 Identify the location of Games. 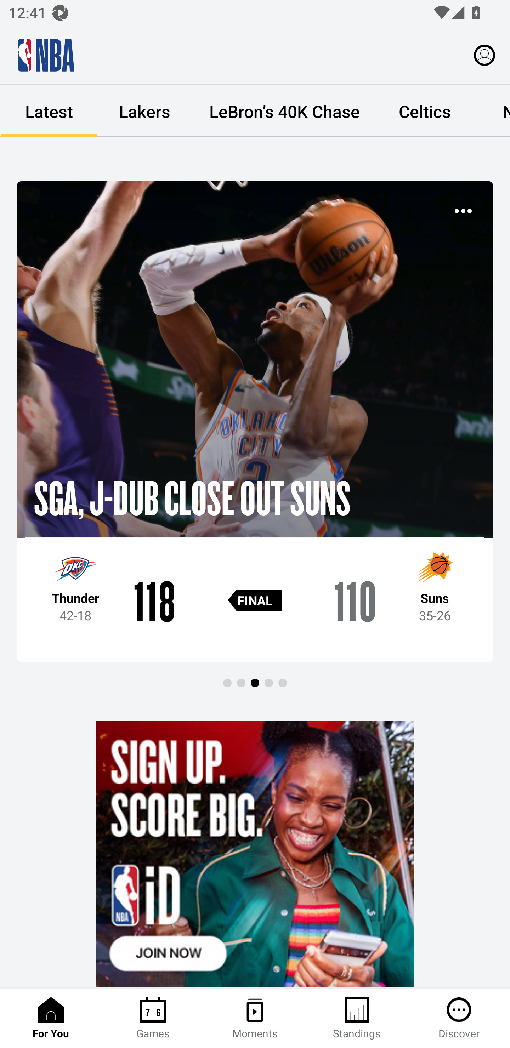
(153, 1018).